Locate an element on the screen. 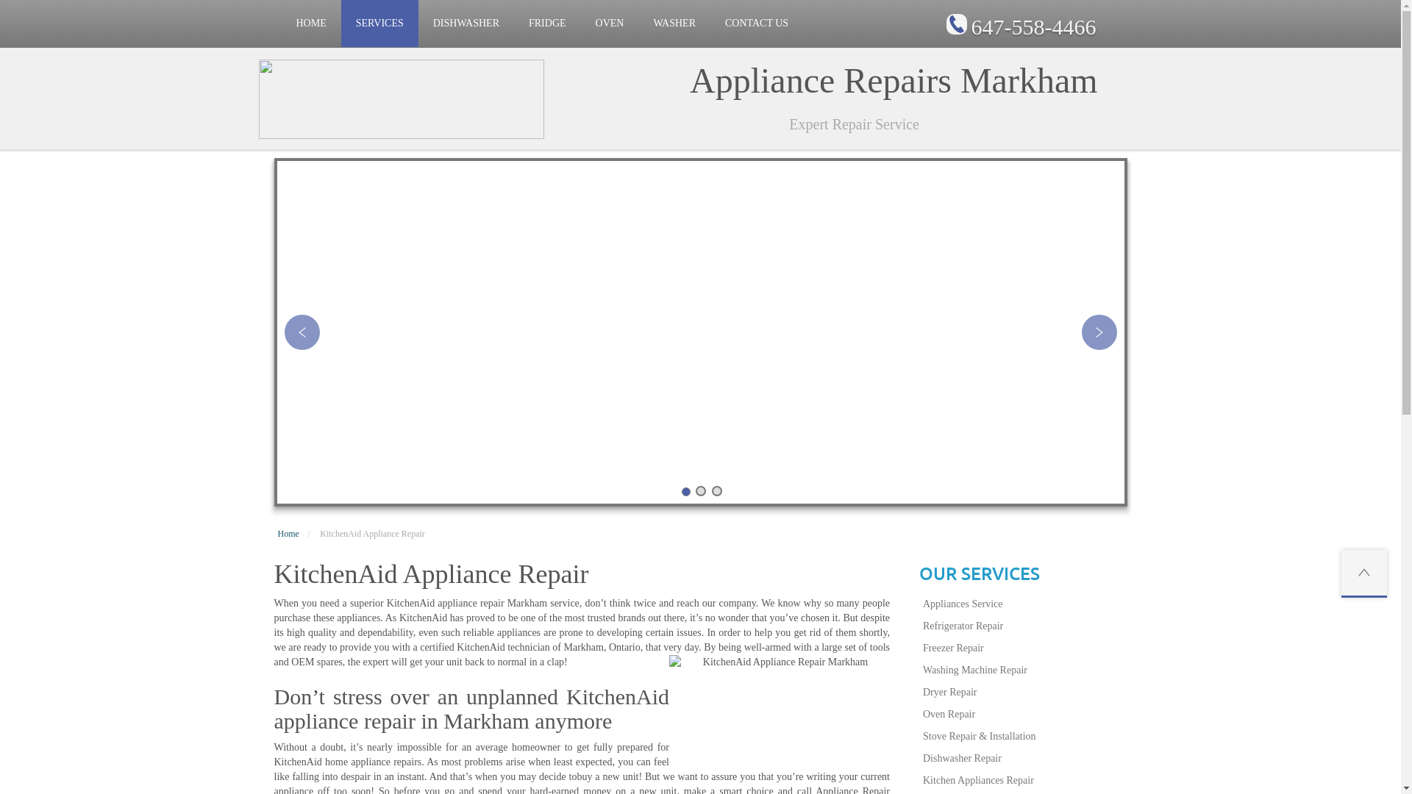 The height and width of the screenshot is (794, 1412). Dryer Repair is located at coordinates (1024, 693).